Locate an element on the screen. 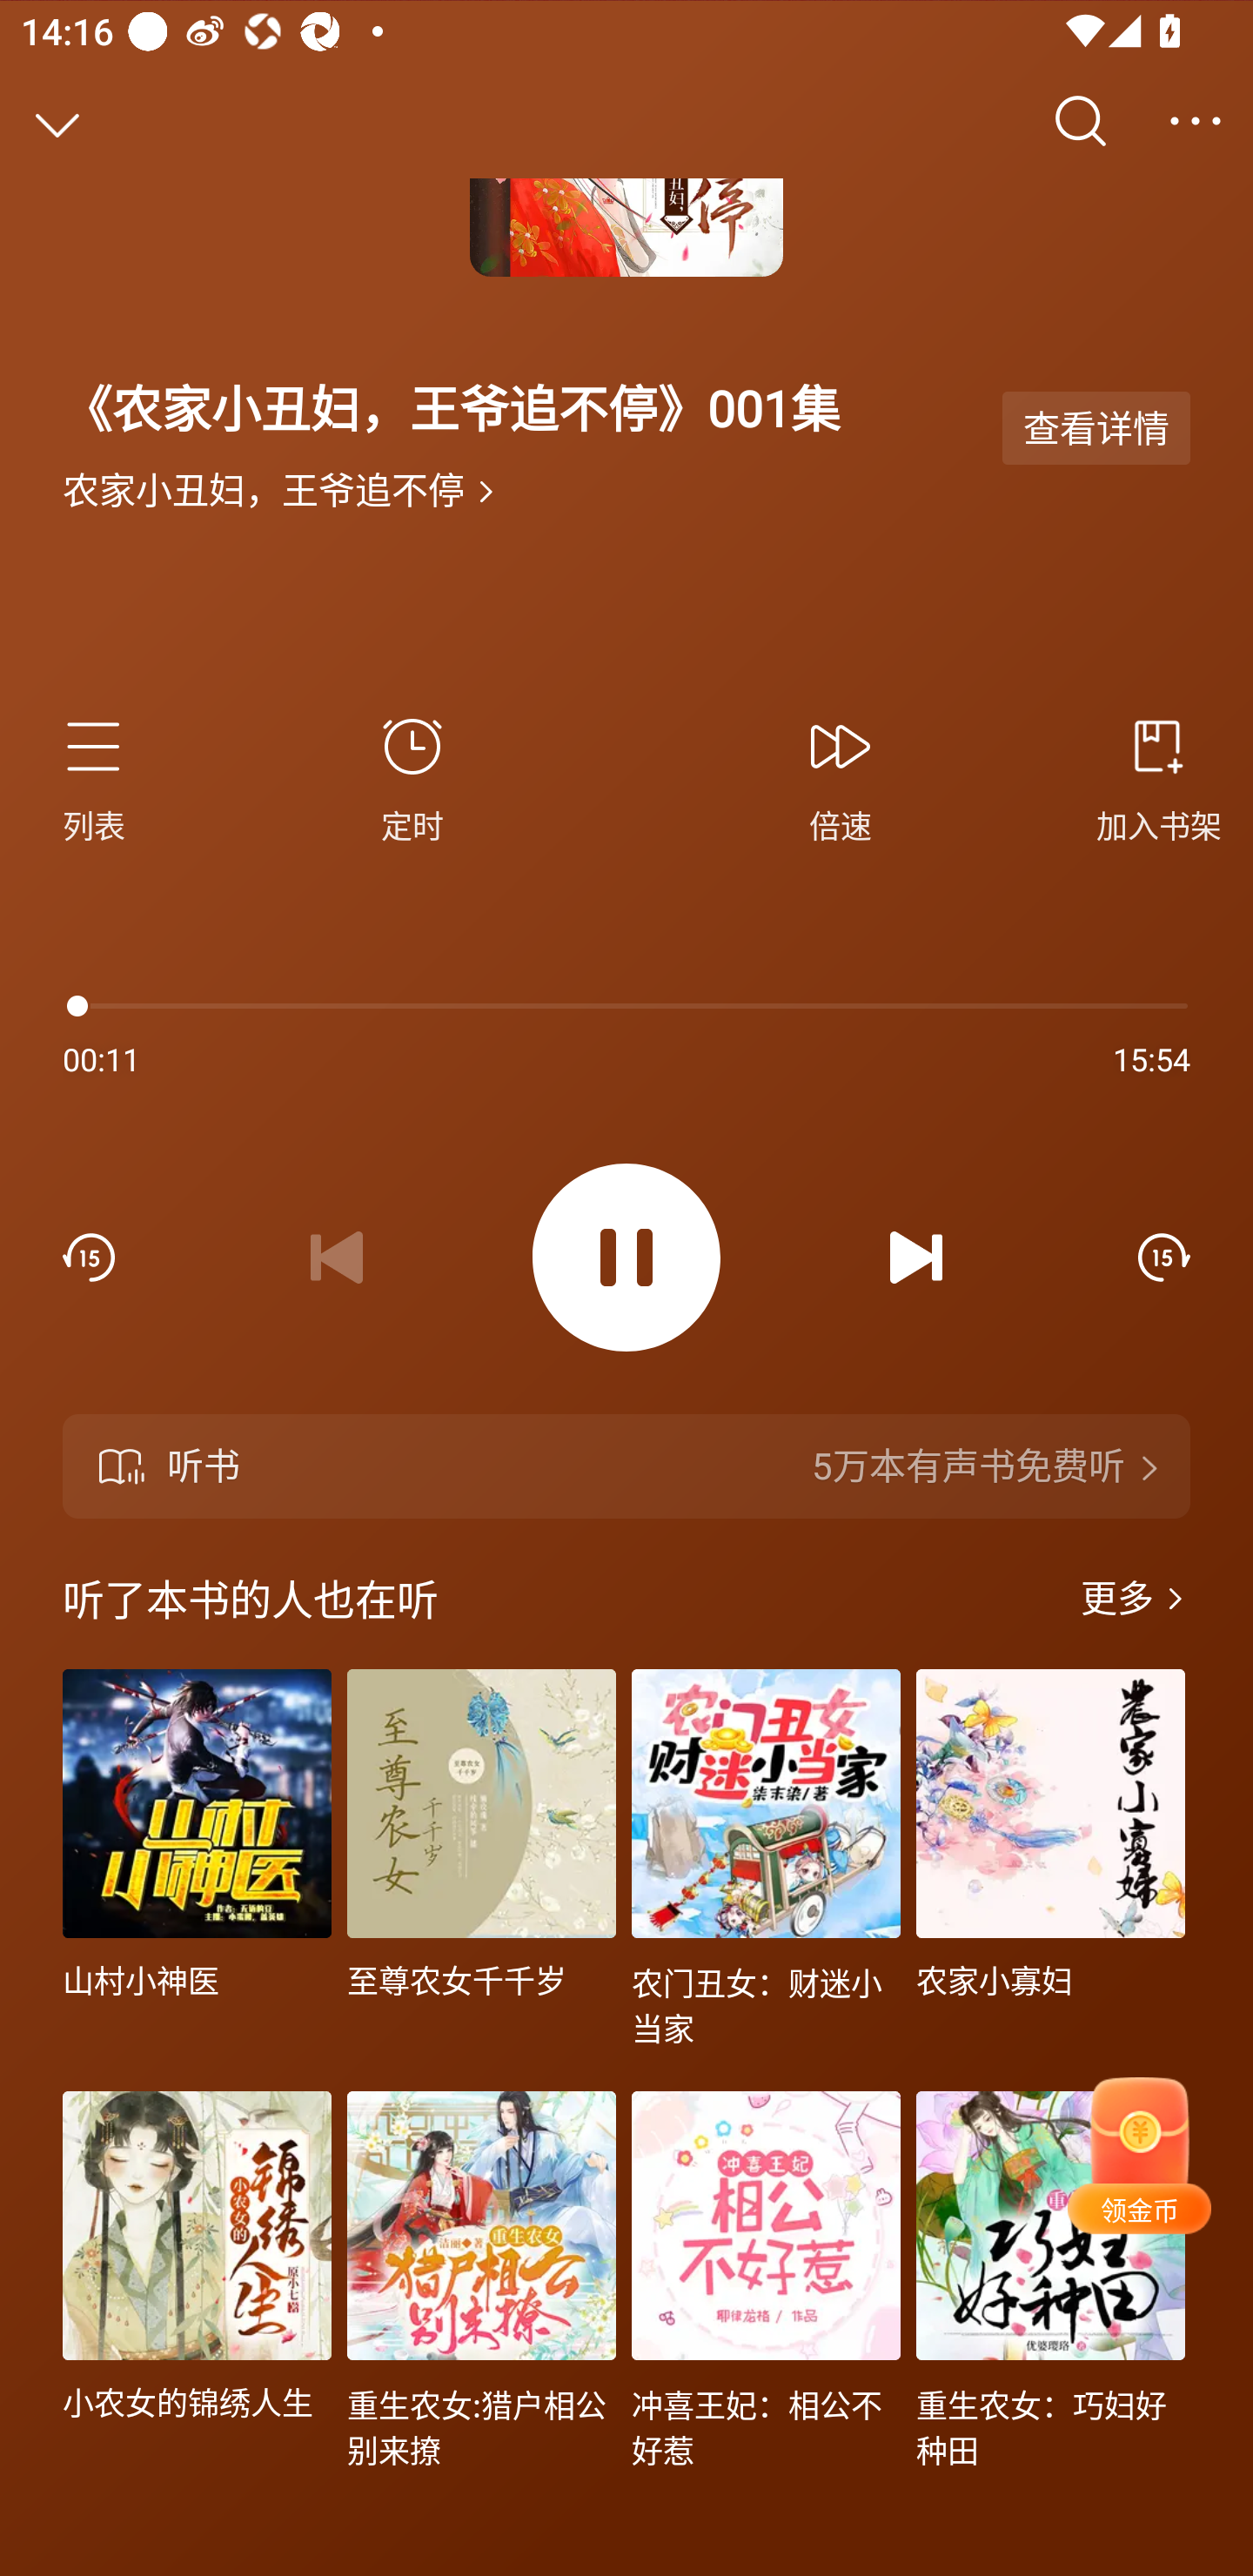  暂停 is located at coordinates (626, 1258).